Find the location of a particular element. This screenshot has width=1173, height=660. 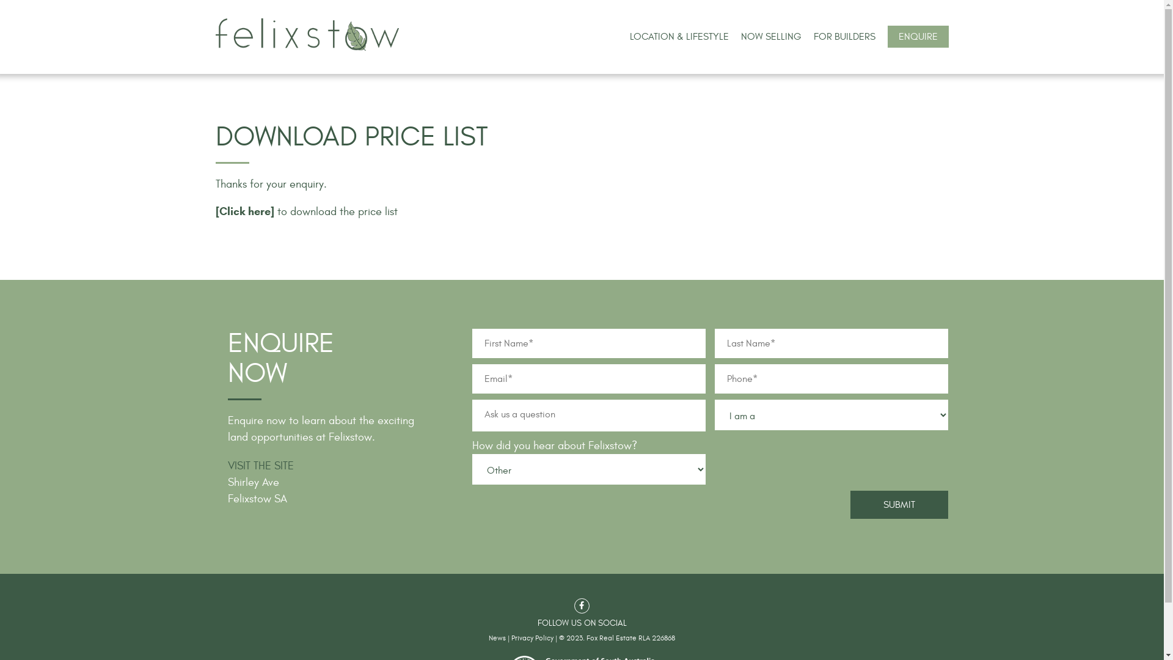

FOR BUILDERS is located at coordinates (844, 37).